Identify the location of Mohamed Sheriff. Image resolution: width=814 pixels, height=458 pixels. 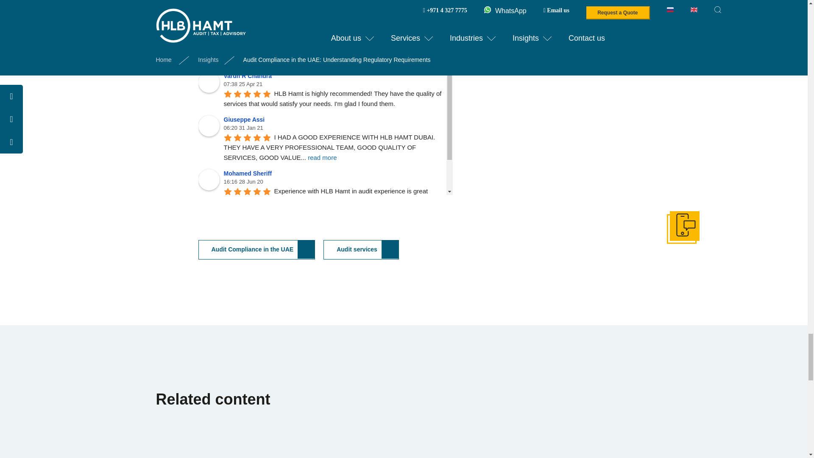
(209, 180).